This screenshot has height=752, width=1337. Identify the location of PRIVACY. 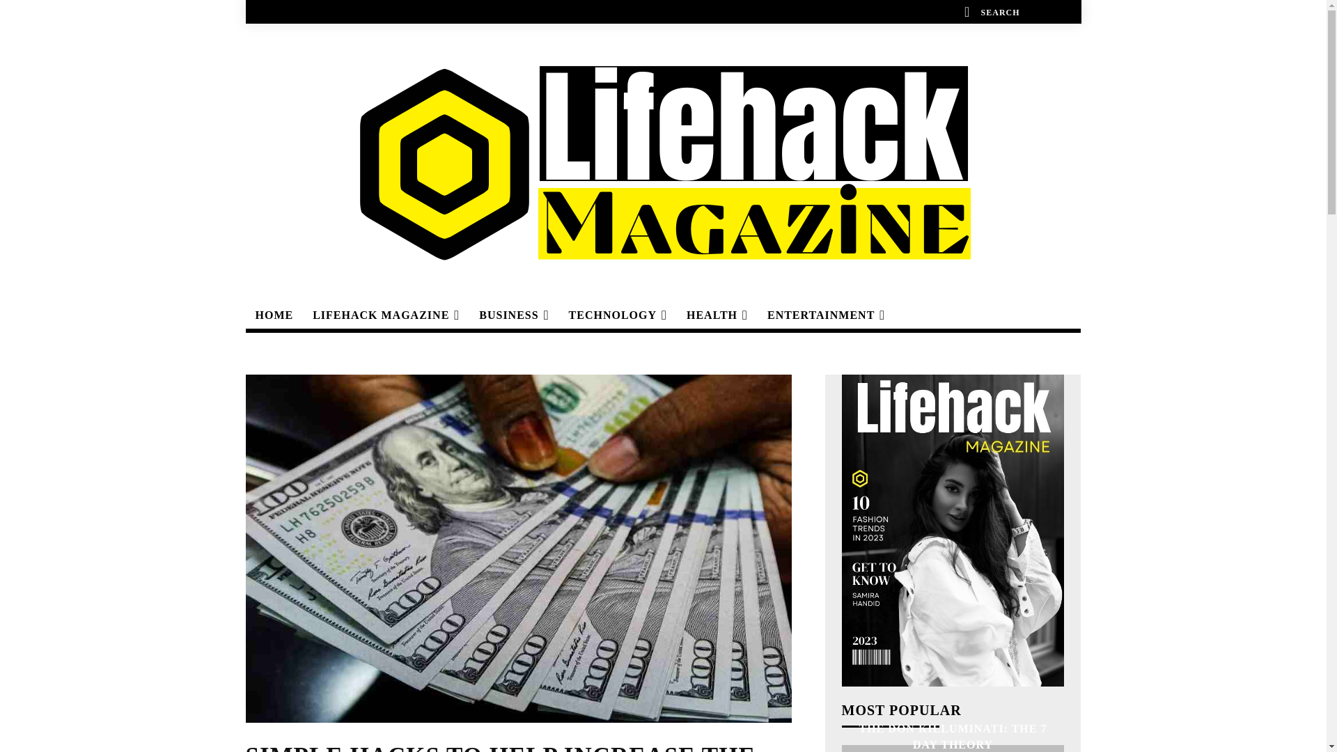
(401, 11).